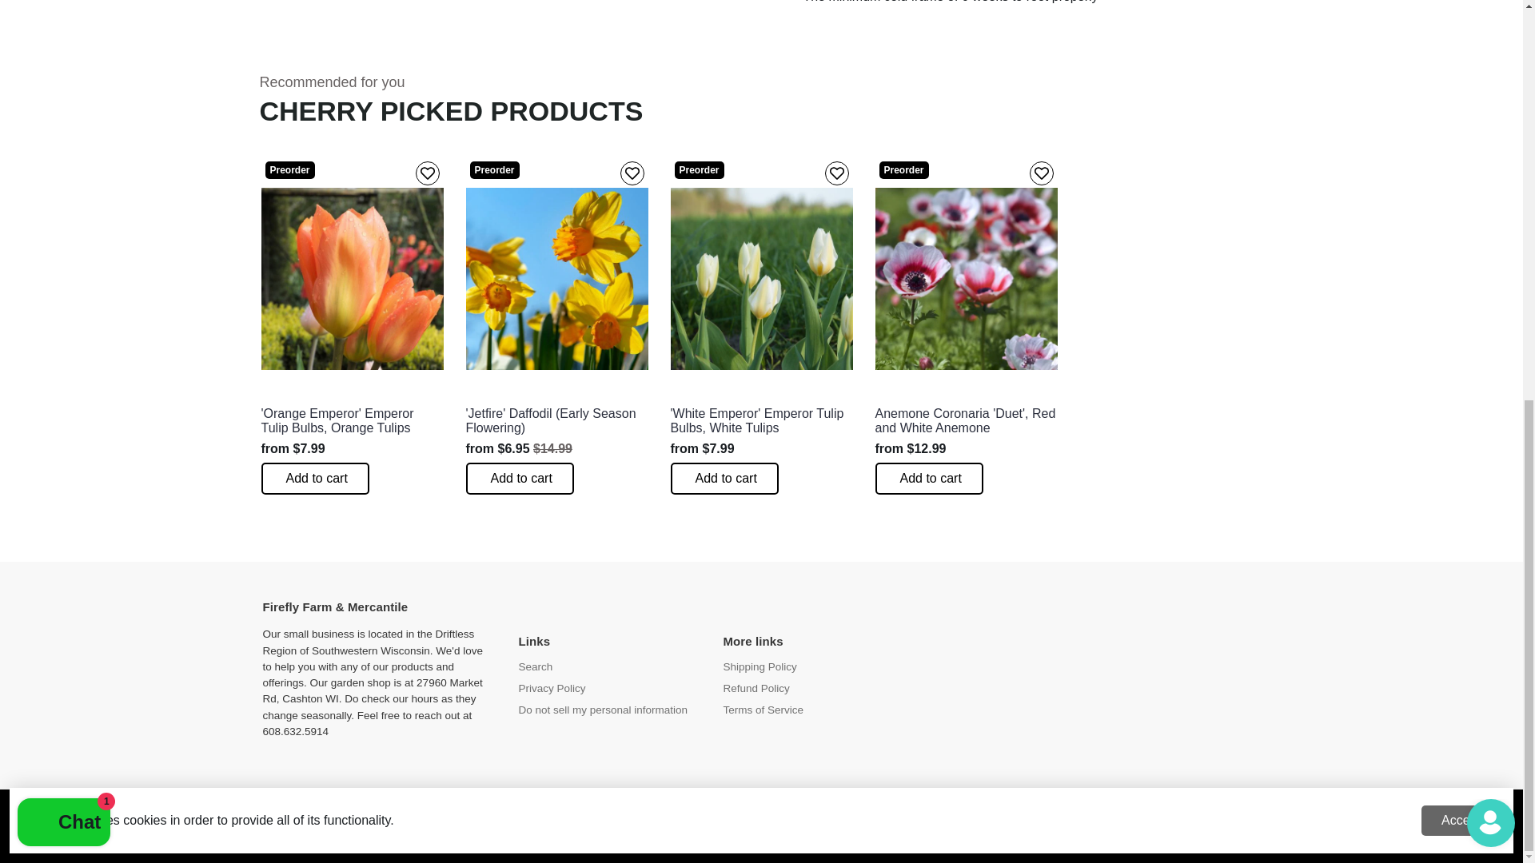  Describe the element at coordinates (660, 837) in the screenshot. I see `Diners Club` at that location.